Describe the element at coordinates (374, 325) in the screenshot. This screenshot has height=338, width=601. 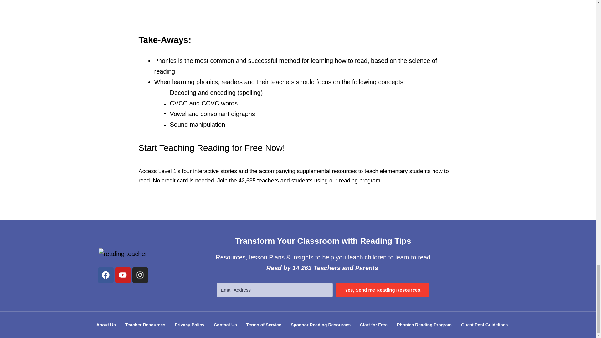
I see `Start for Free` at that location.